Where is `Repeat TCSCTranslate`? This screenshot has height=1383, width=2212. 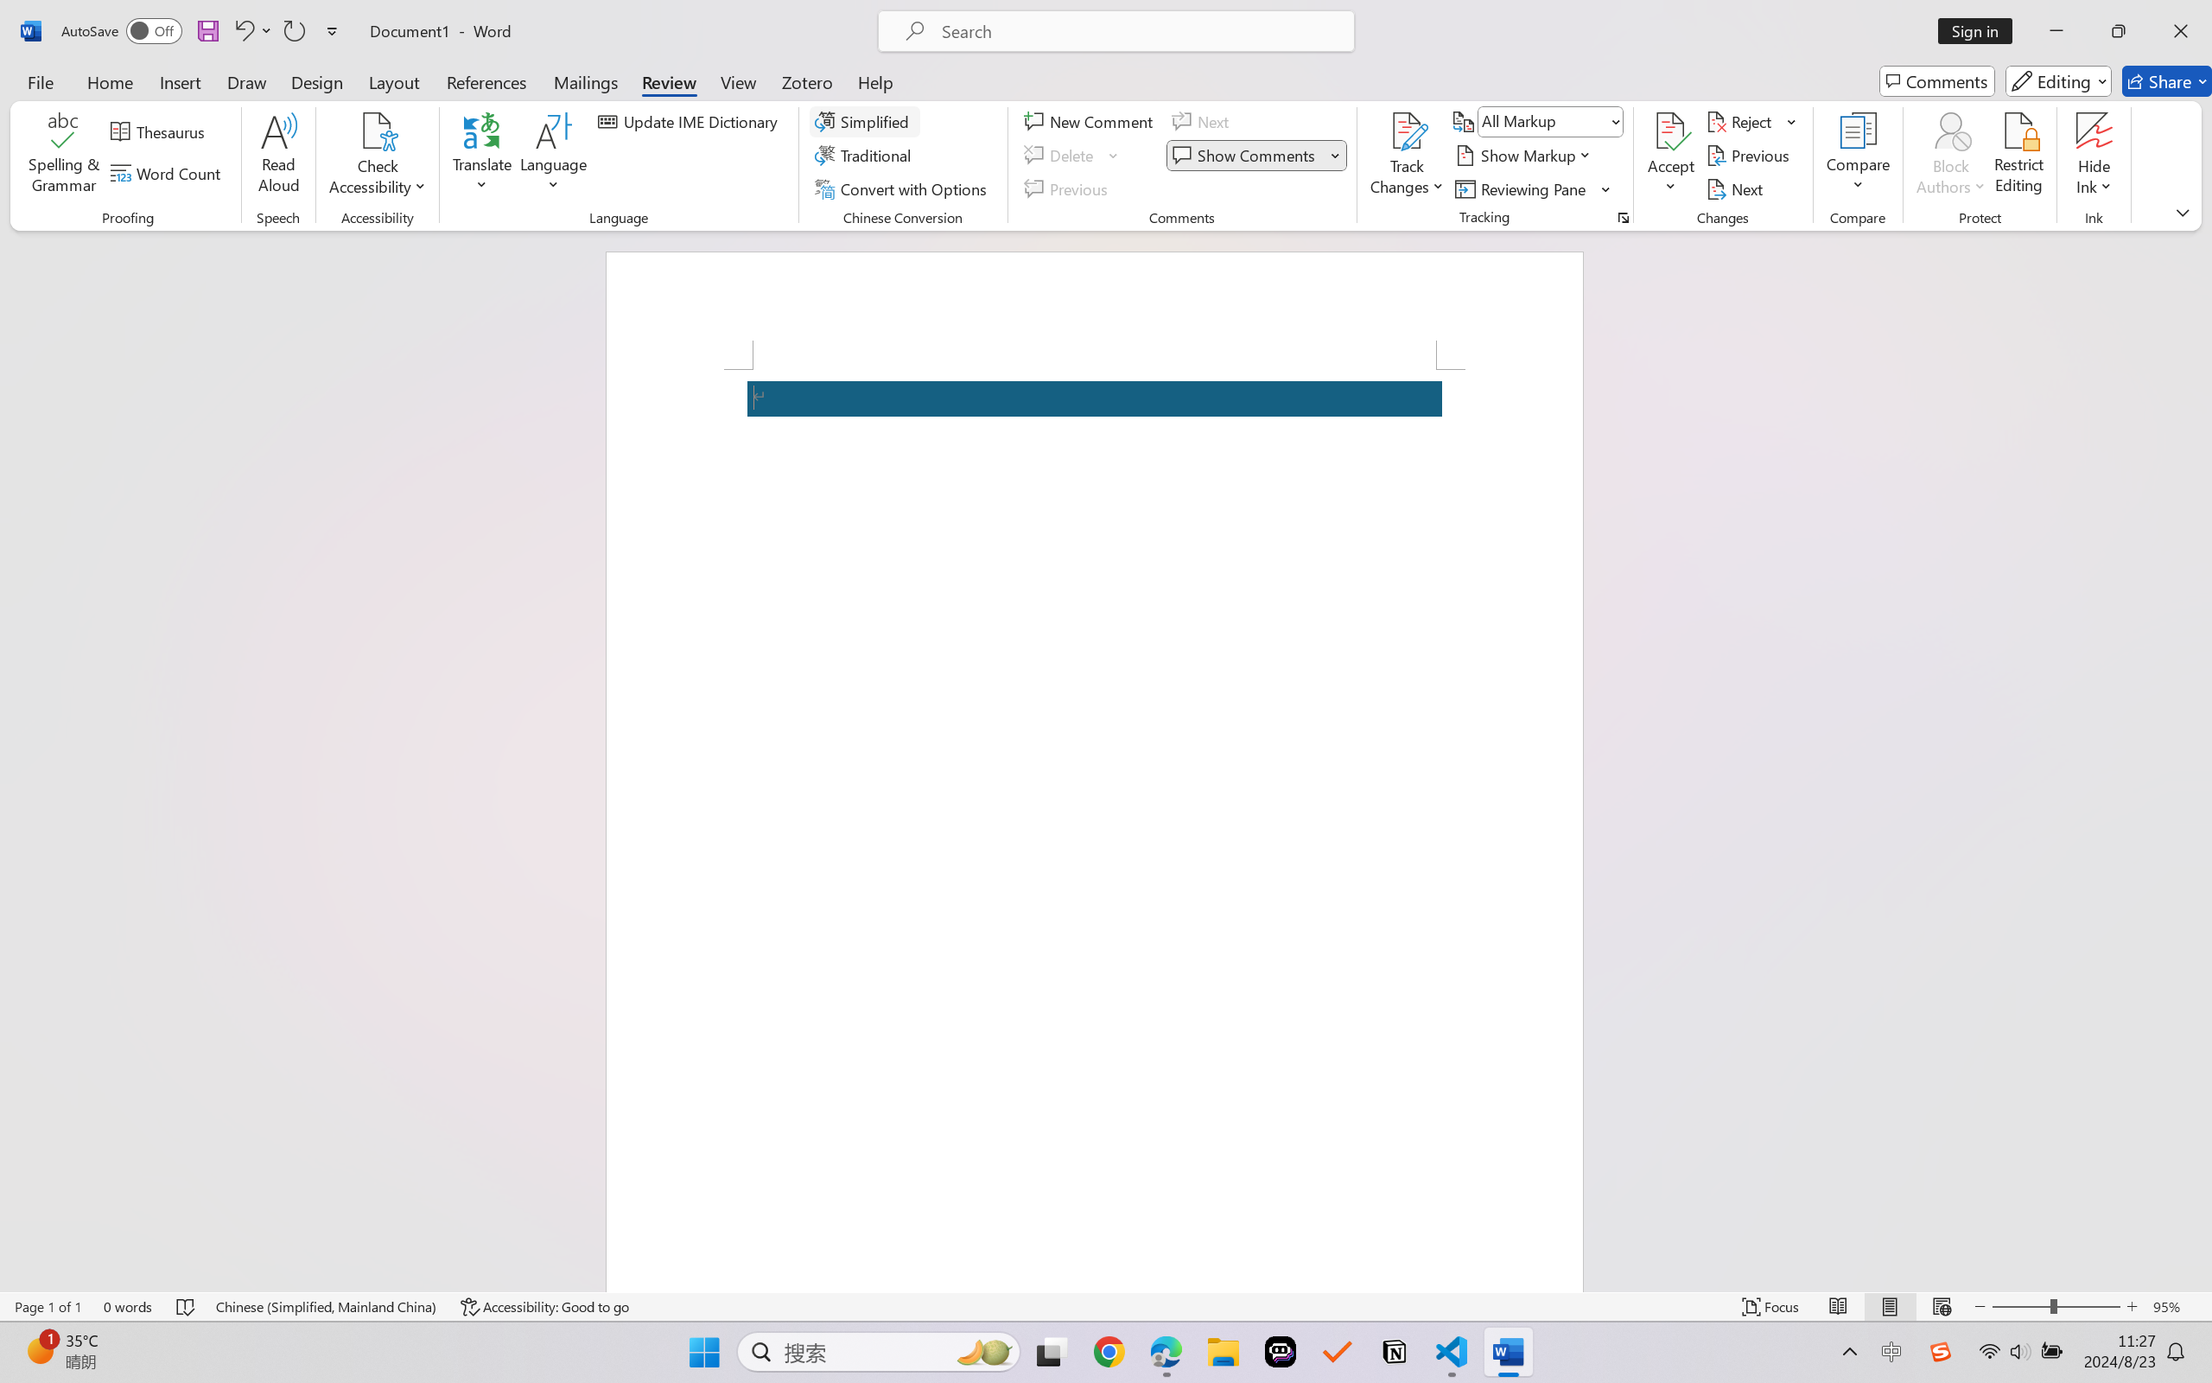
Repeat TCSCTranslate is located at coordinates (294, 31).